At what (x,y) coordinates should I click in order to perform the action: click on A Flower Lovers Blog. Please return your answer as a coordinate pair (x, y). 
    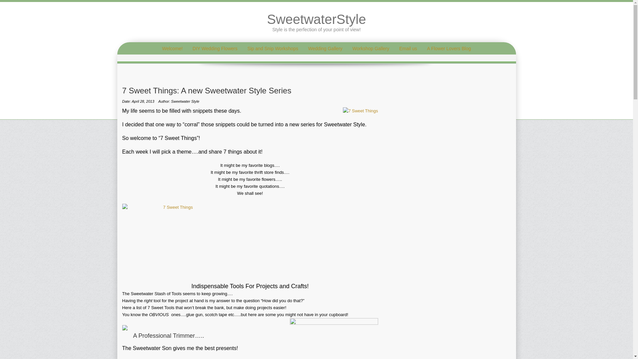
    Looking at the image, I should click on (449, 49).